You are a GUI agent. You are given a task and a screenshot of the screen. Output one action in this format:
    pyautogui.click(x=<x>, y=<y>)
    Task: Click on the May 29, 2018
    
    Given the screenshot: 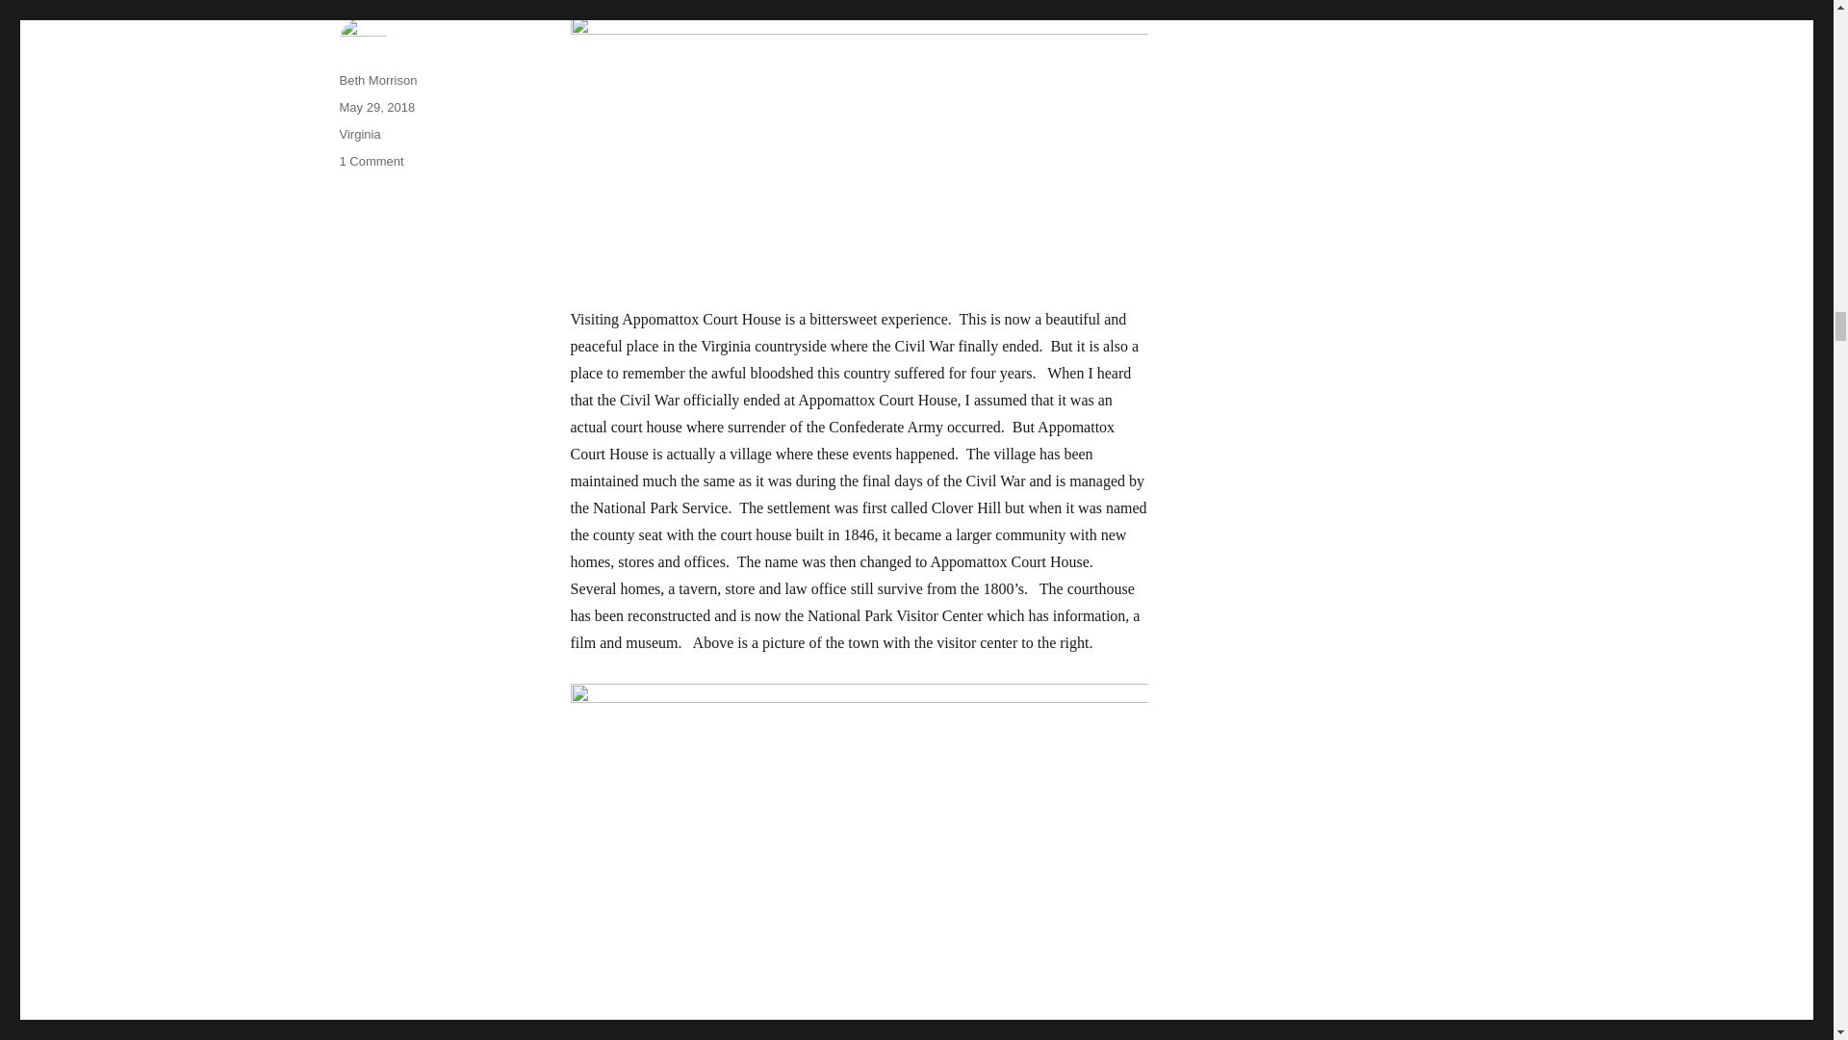 What is the action you would take?
    pyautogui.click(x=375, y=106)
    